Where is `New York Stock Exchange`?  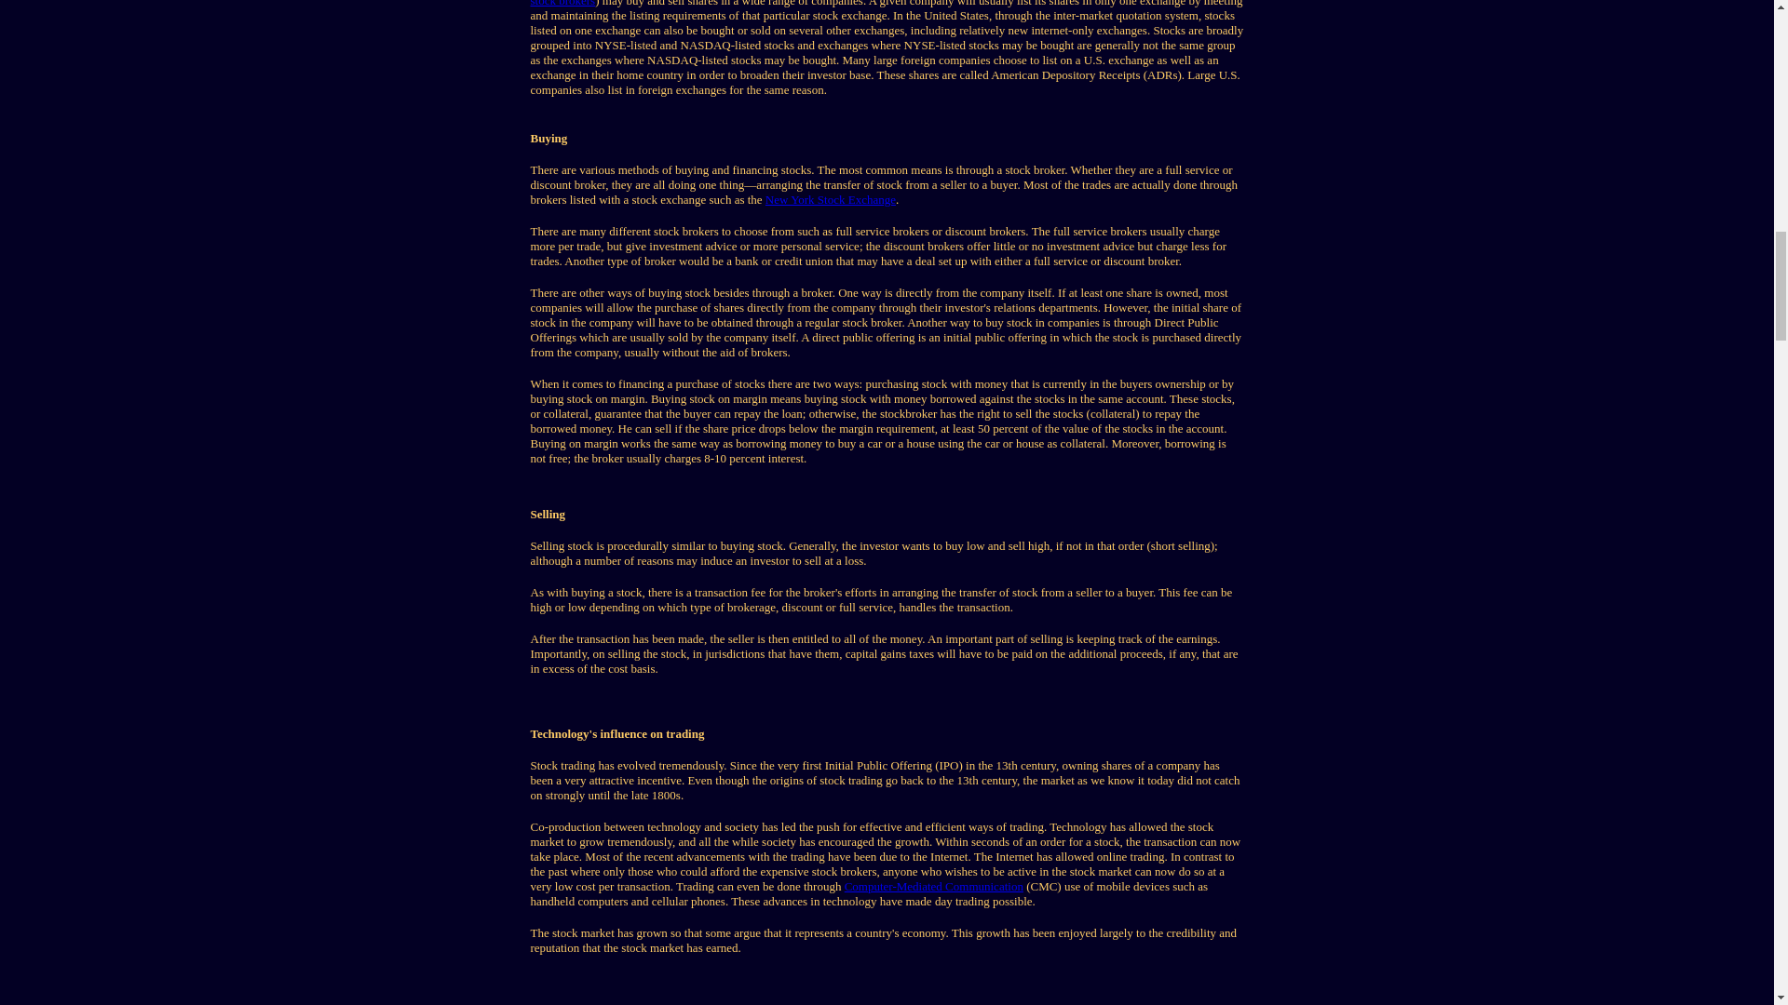 New York Stock Exchange is located at coordinates (830, 199).